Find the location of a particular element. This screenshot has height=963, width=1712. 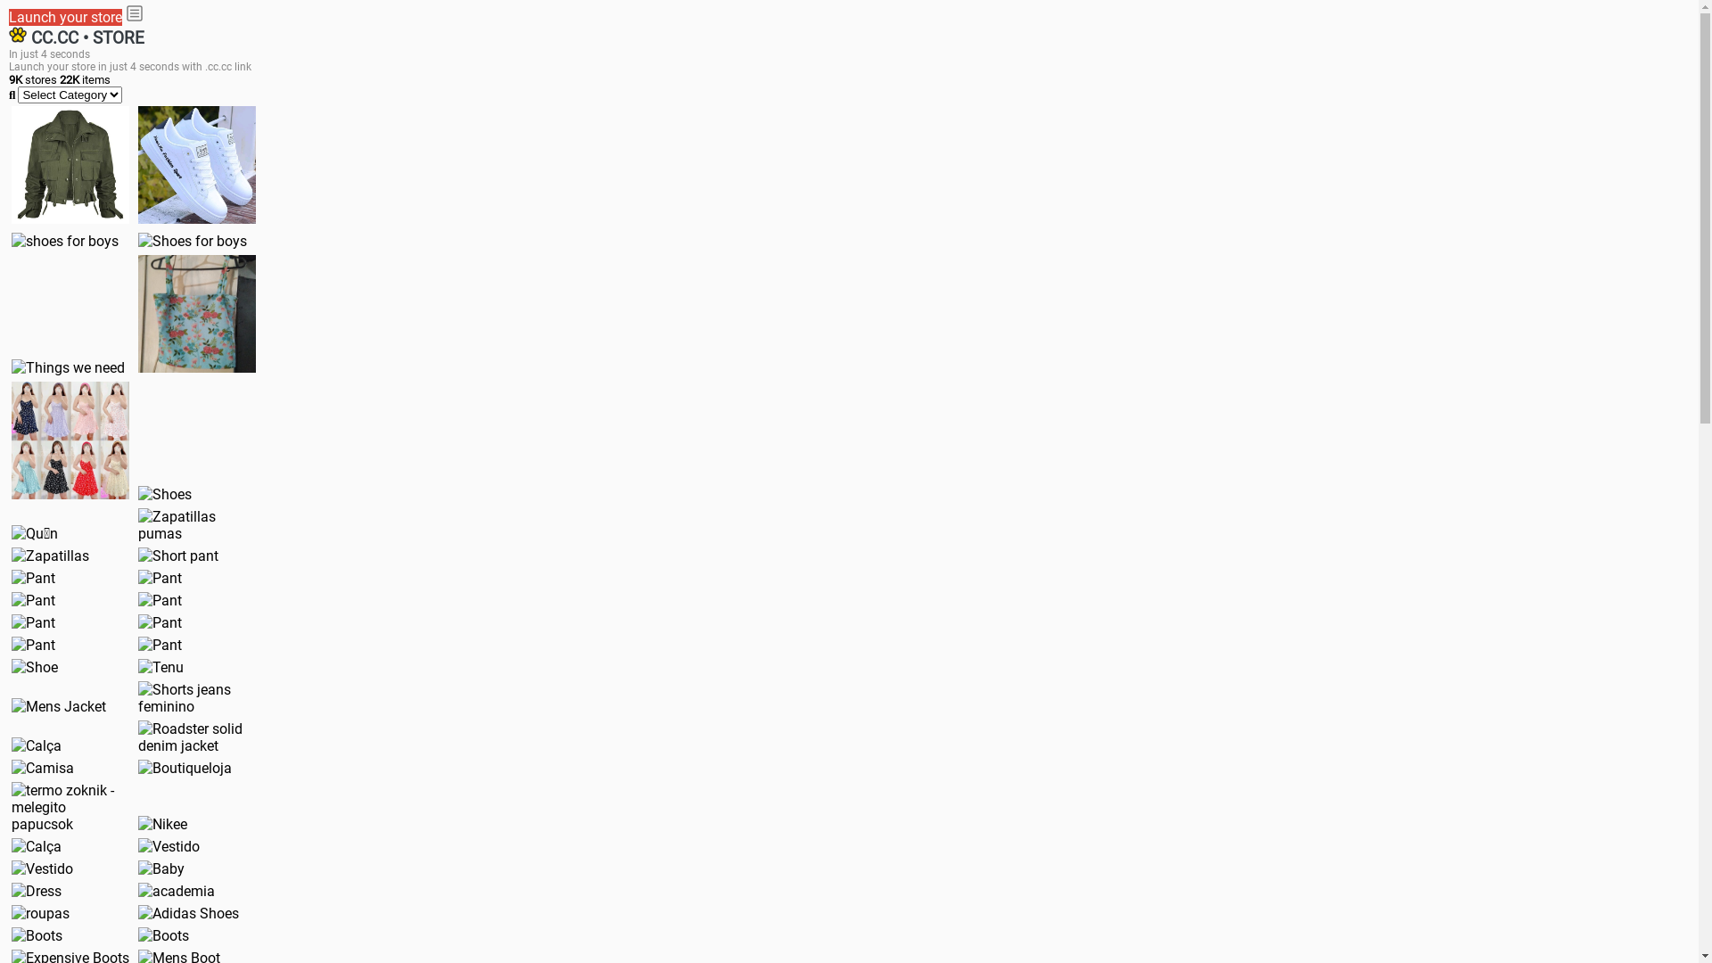

Pant is located at coordinates (34, 578).